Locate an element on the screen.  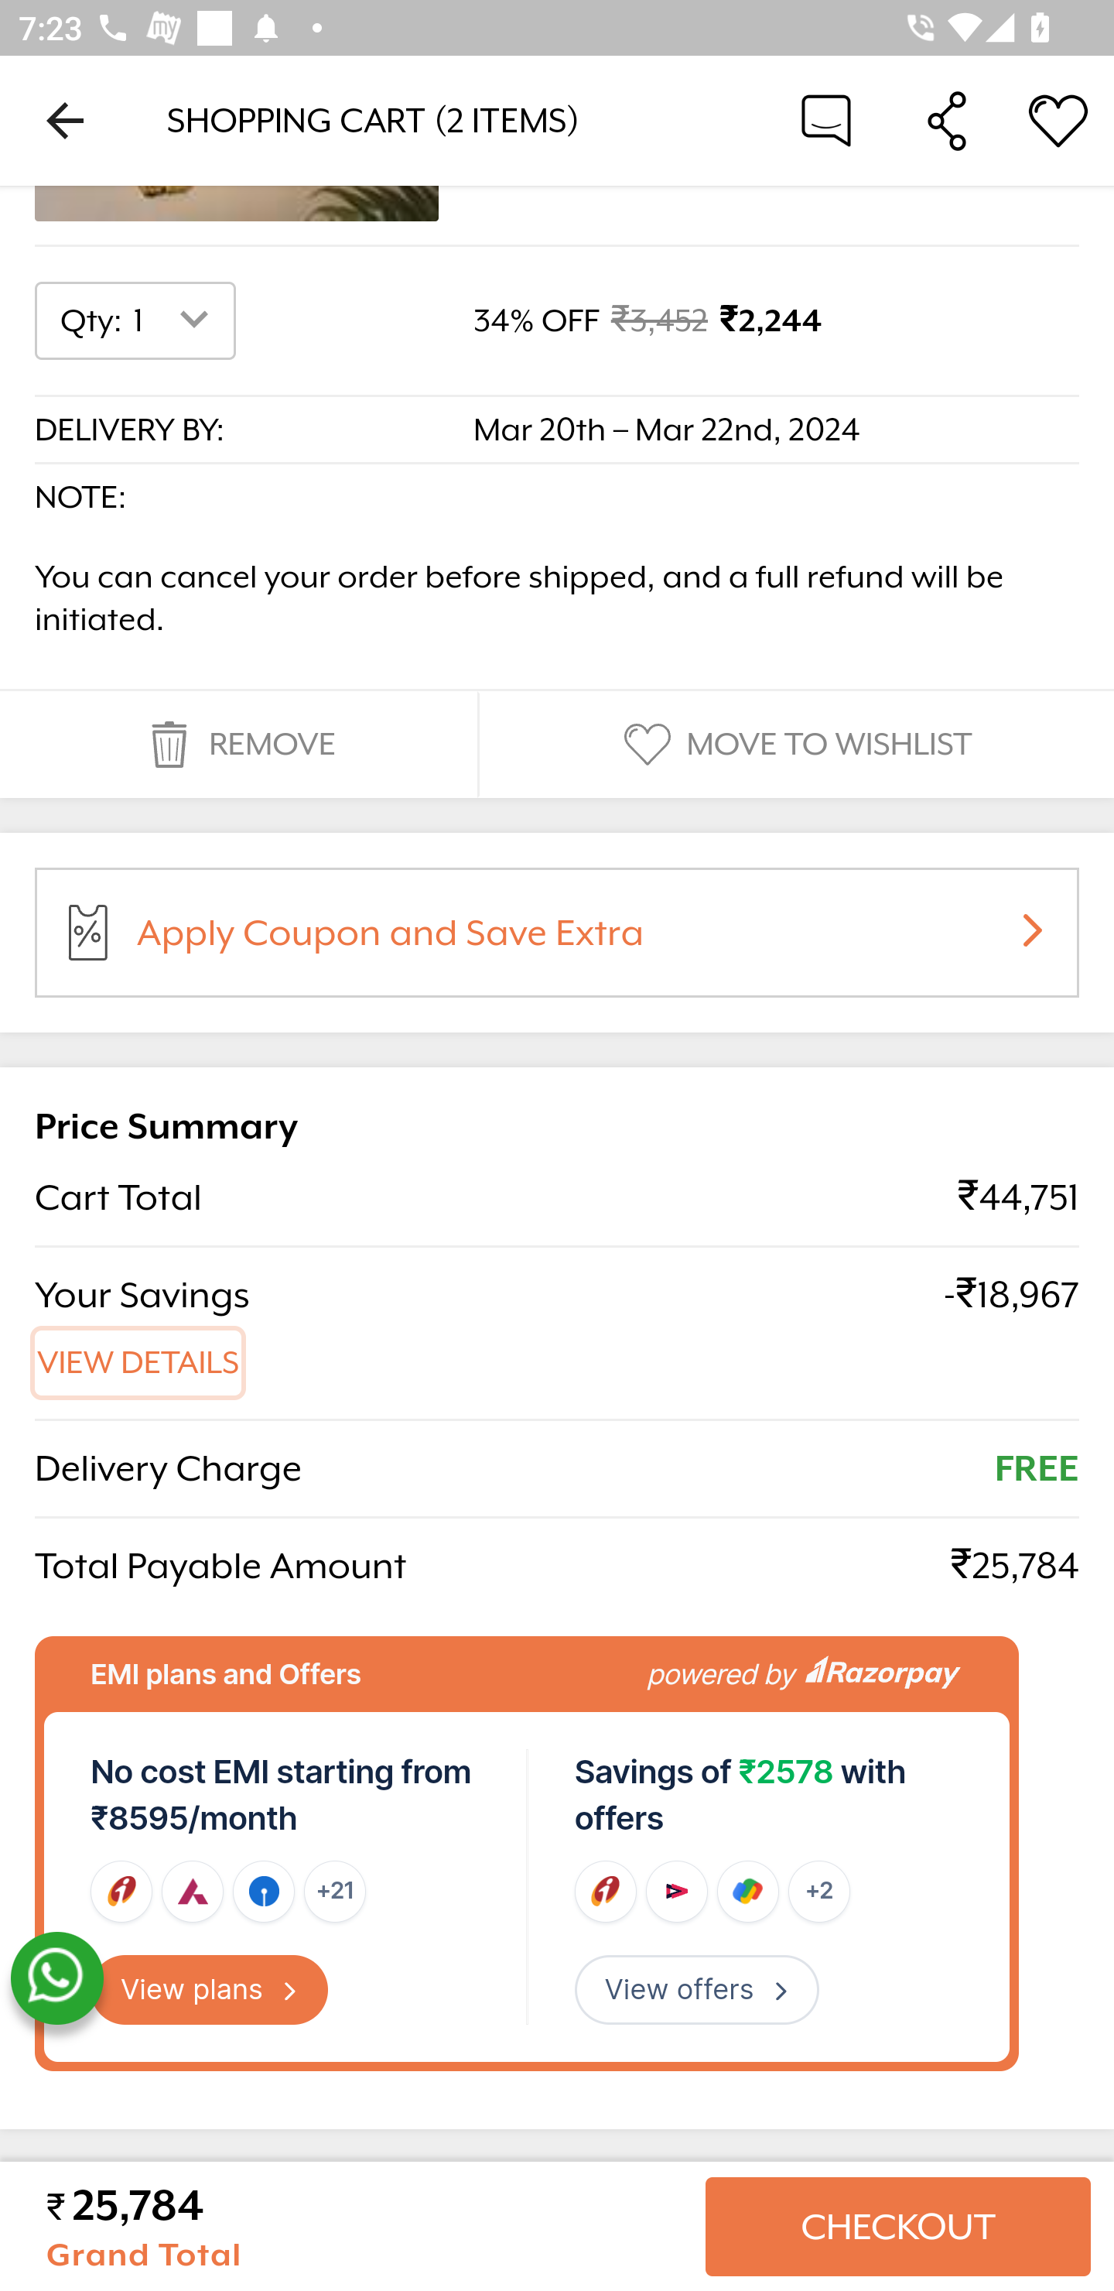
REMOVE is located at coordinates (238, 745).